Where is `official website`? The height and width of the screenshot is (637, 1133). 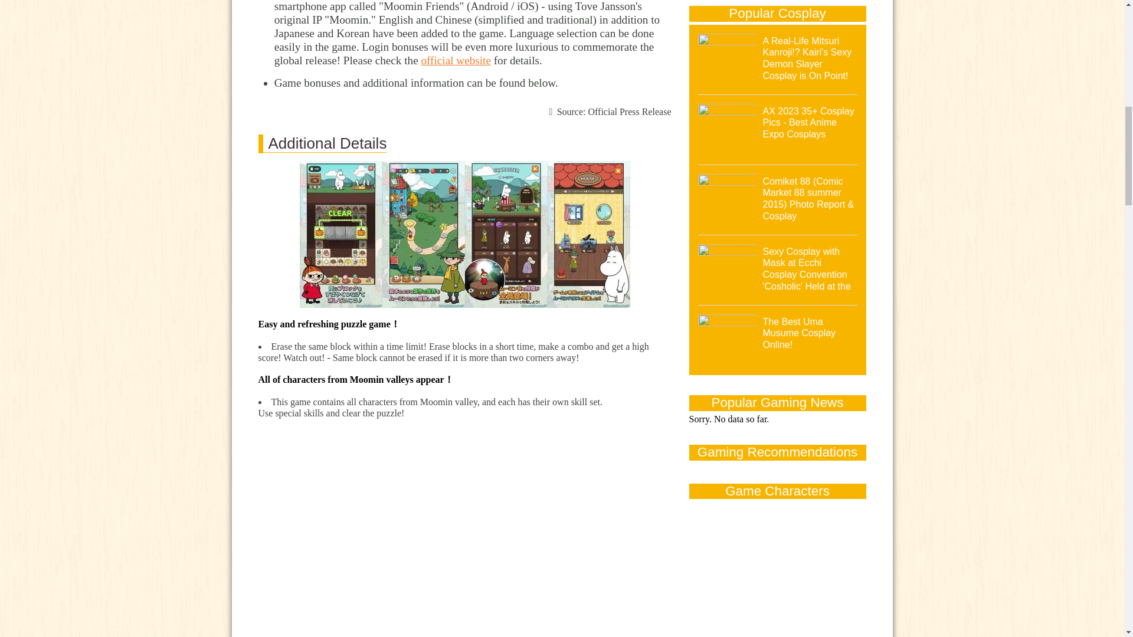 official website is located at coordinates (456, 60).